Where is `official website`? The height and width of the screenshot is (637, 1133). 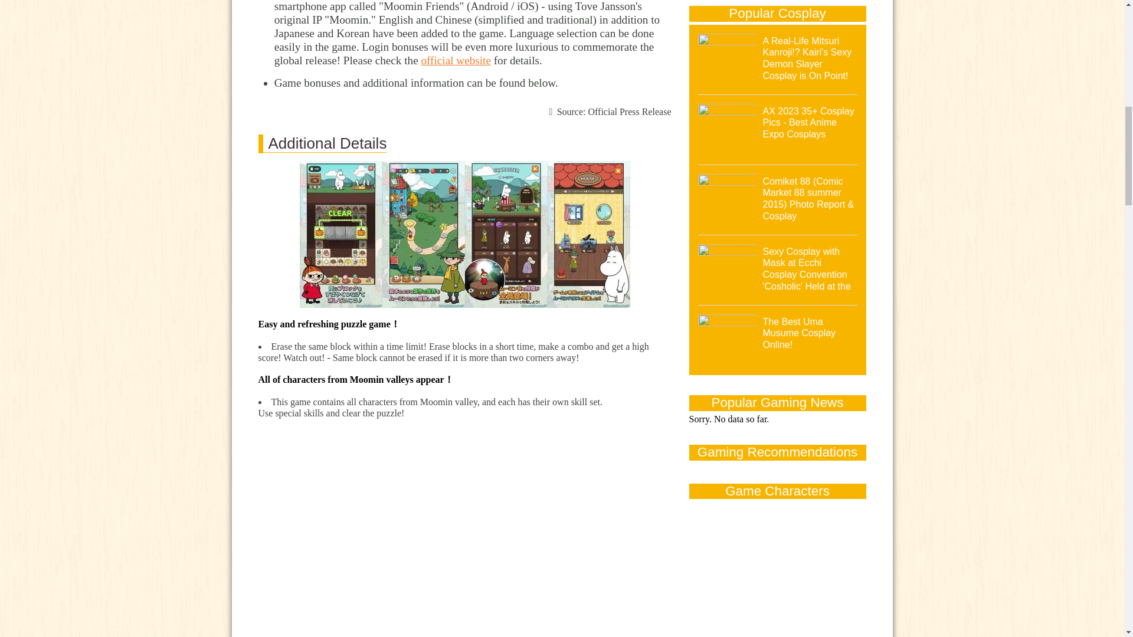 official website is located at coordinates (456, 60).